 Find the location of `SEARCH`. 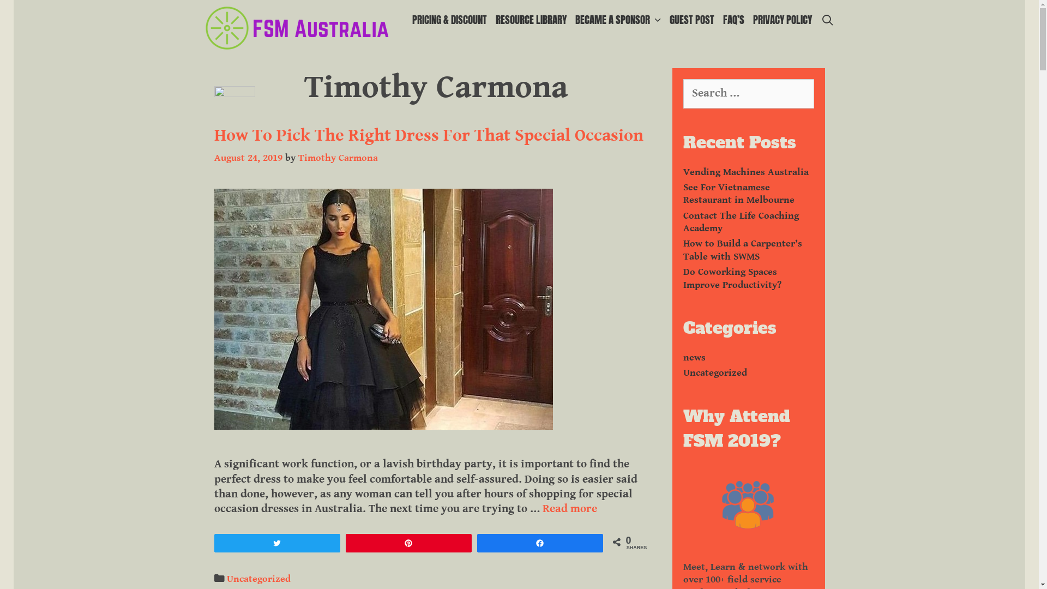

SEARCH is located at coordinates (827, 20).